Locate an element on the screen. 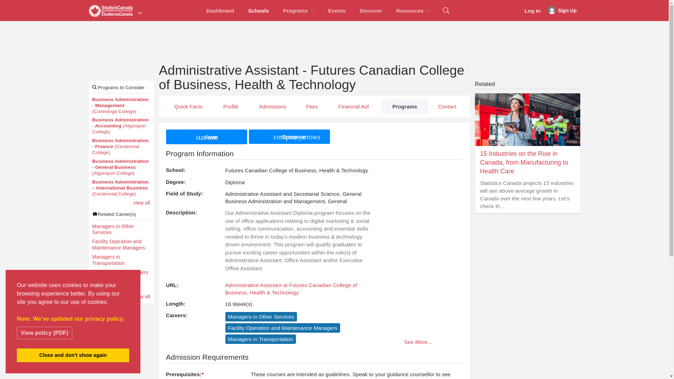 The width and height of the screenshot is (674, 379). Admissions is located at coordinates (272, 106).